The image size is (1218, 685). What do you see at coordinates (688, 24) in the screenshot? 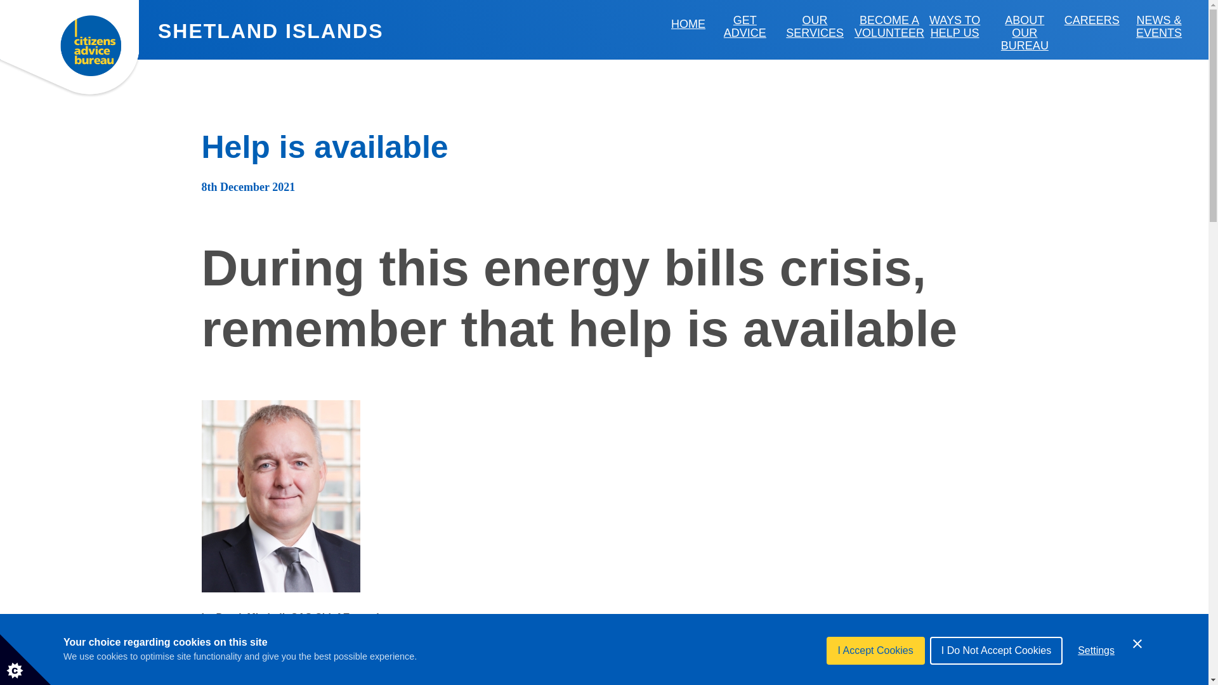
I see `HOME` at bounding box center [688, 24].